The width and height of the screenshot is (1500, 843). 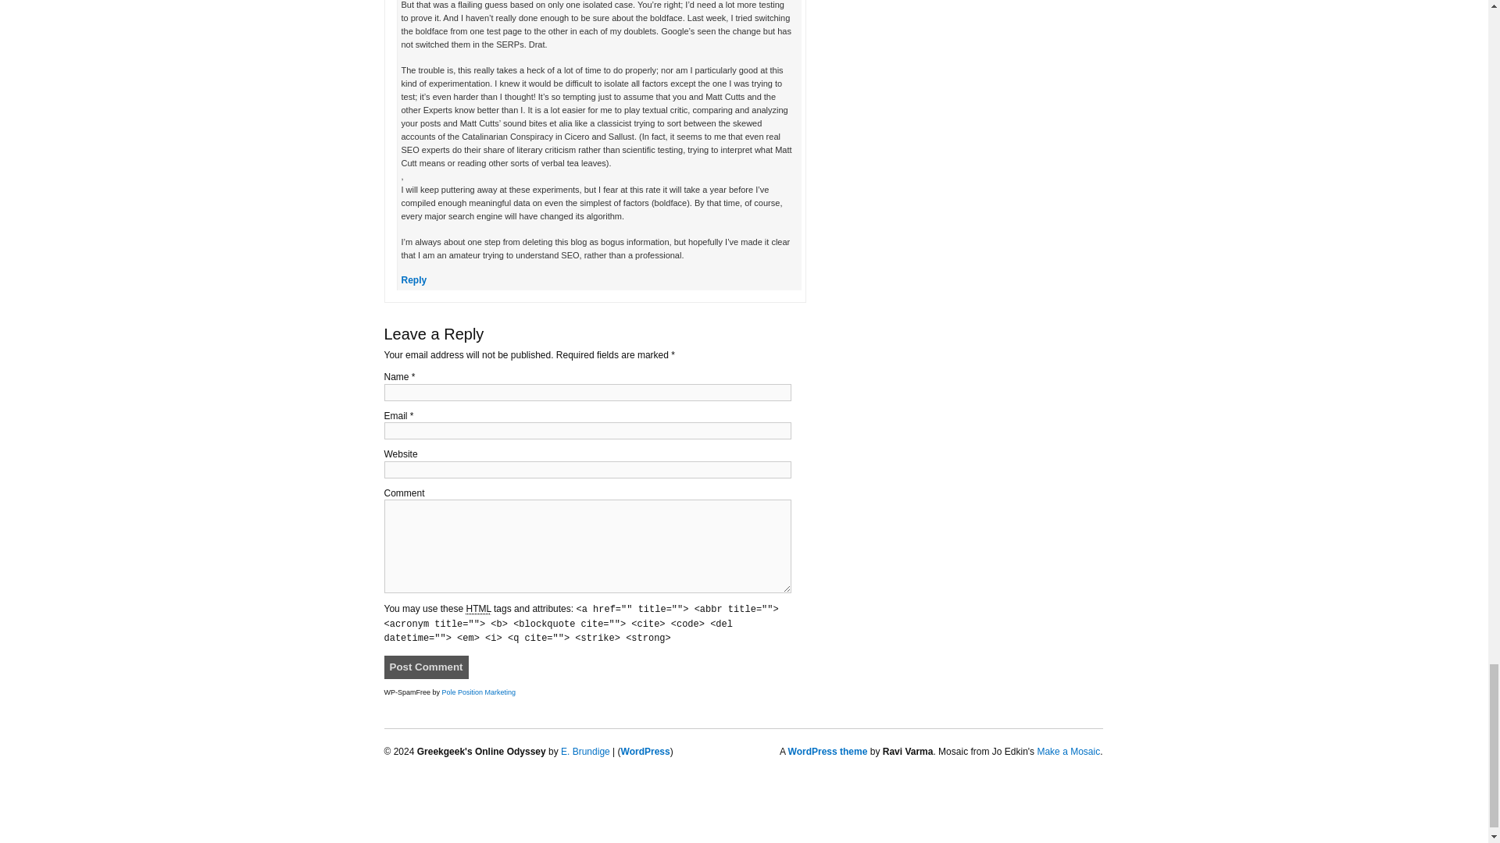 I want to click on Pole Position Marketing, so click(x=479, y=692).